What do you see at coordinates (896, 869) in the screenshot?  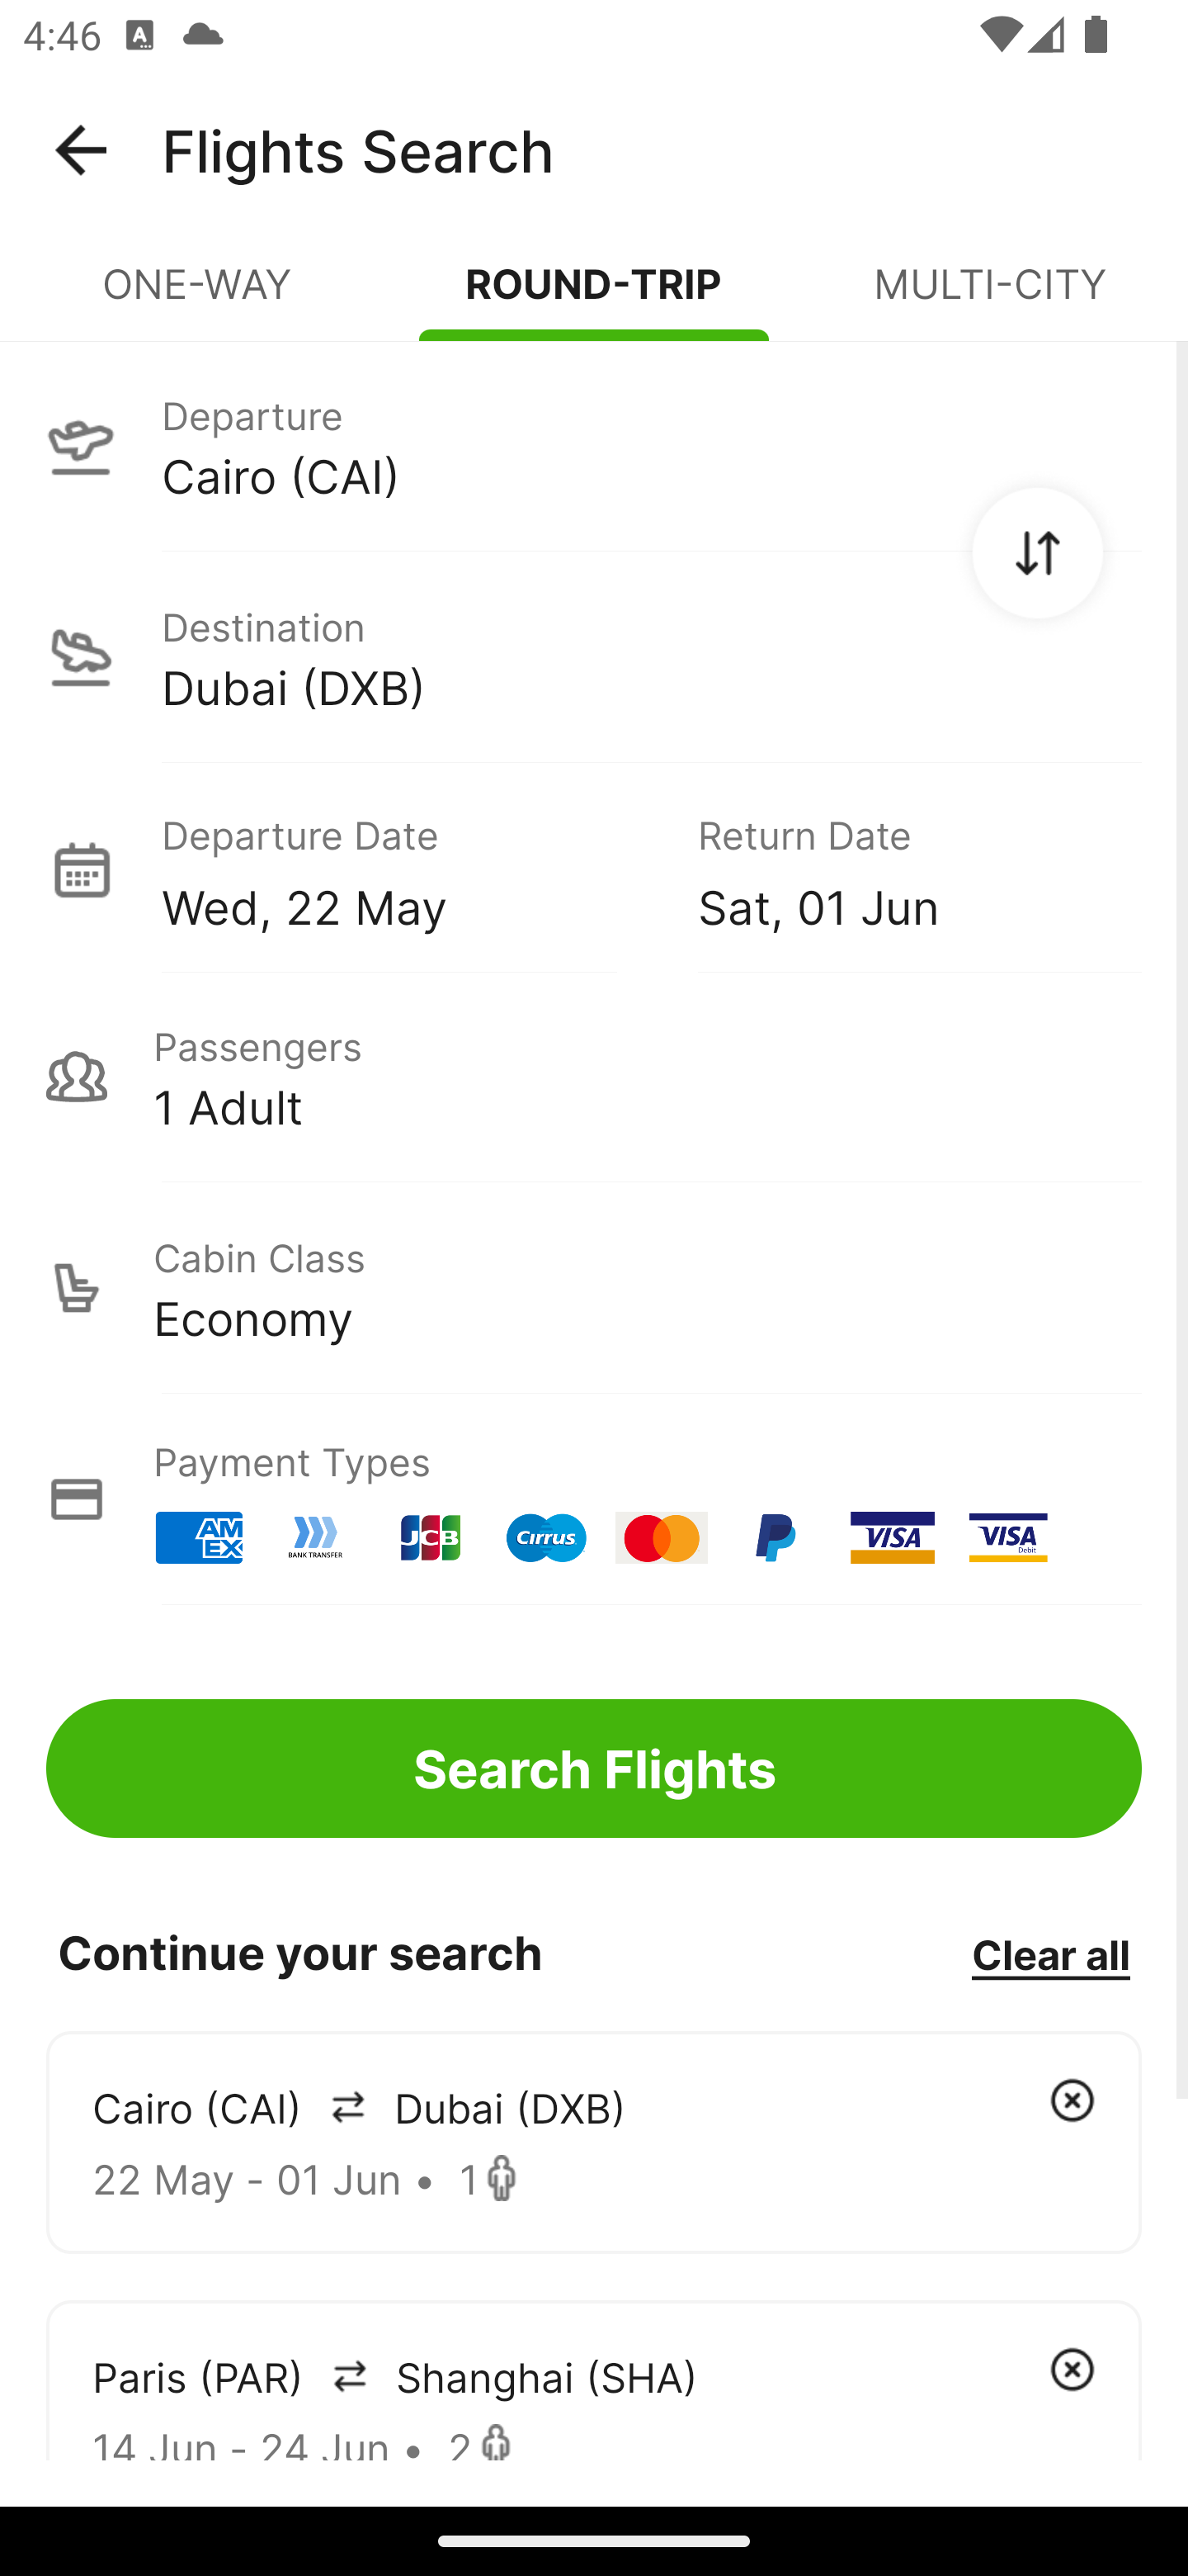 I see `Return Date Sat, 01 Jun` at bounding box center [896, 869].